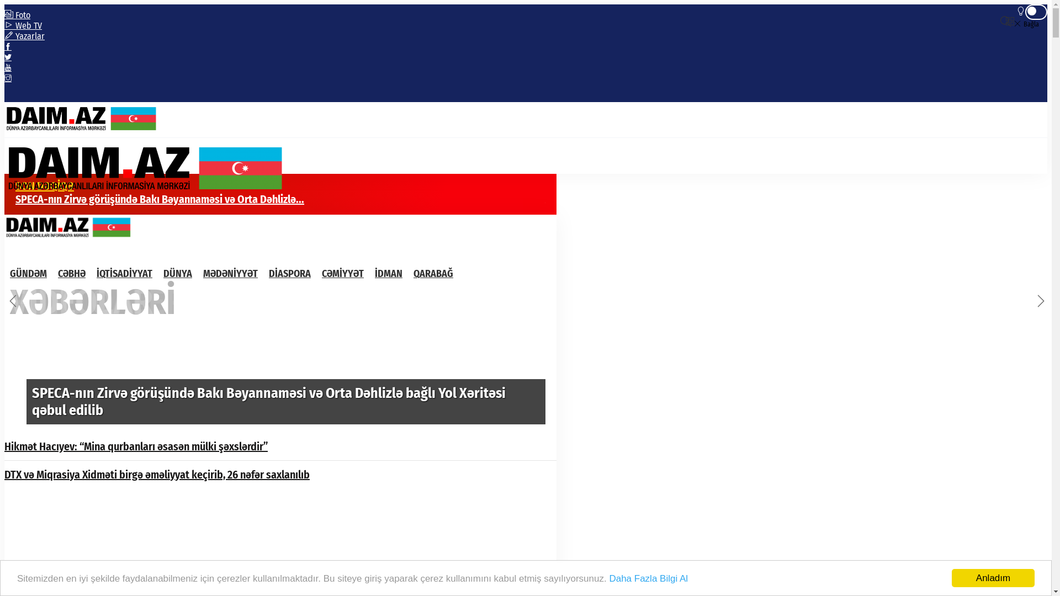  I want to click on Foto, so click(18, 15).